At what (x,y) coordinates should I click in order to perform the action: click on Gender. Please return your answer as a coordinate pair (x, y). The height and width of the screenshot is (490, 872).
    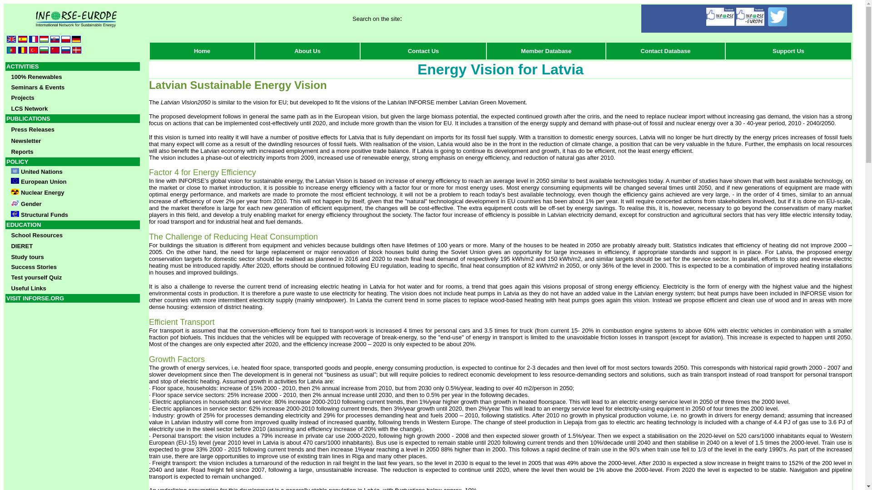
    Looking at the image, I should click on (25, 203).